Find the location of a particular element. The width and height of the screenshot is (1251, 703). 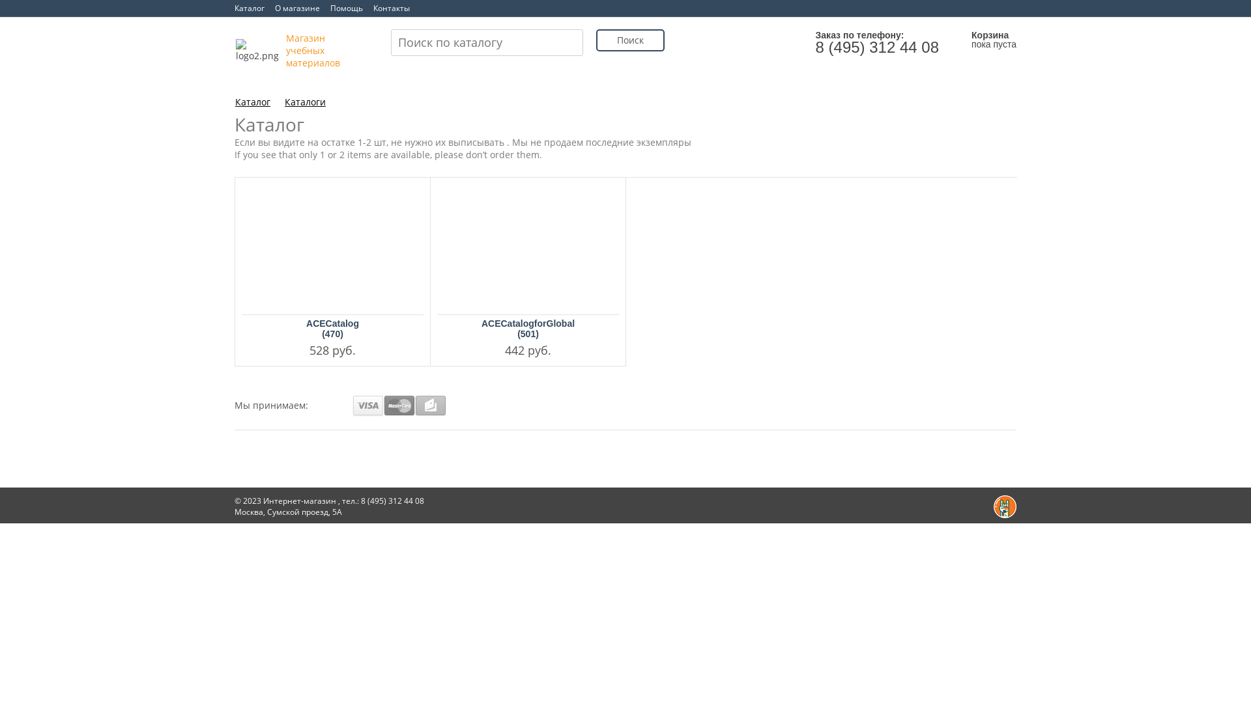

Mastercard is located at coordinates (399, 406).